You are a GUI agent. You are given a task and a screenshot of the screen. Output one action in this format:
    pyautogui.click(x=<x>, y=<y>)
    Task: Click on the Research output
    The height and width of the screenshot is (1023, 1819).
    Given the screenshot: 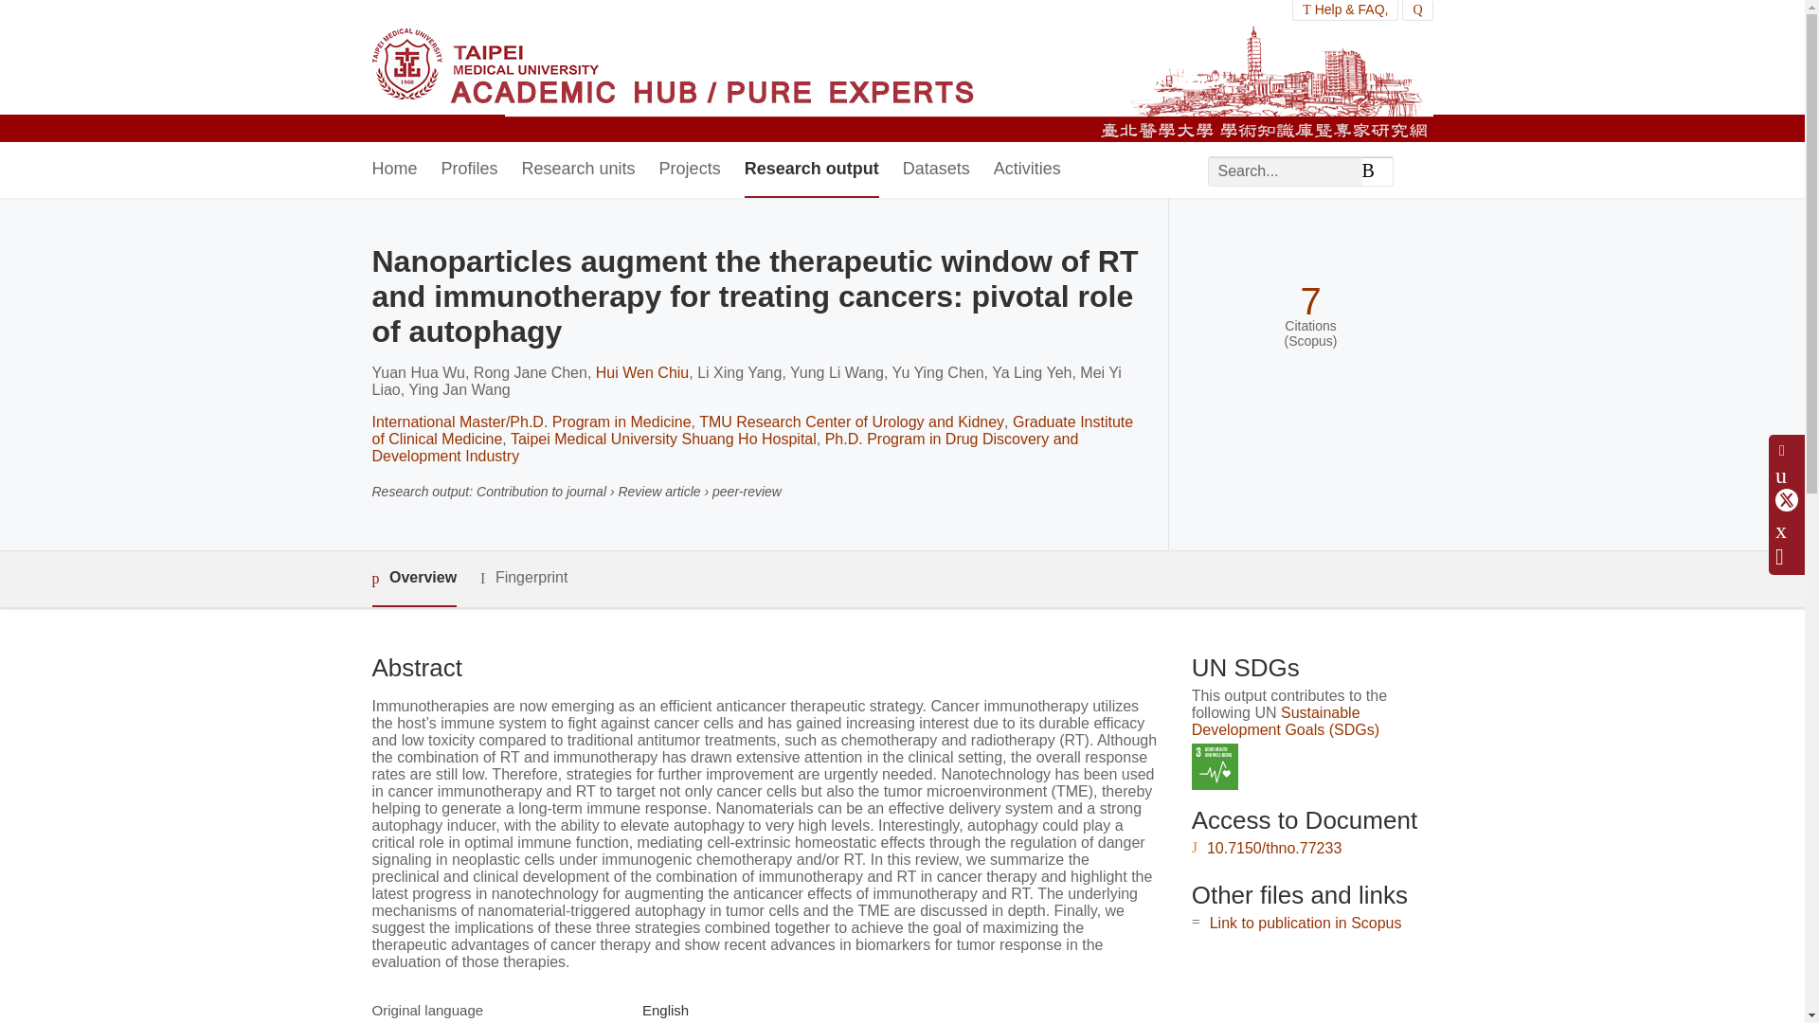 What is the action you would take?
    pyautogui.click(x=811, y=170)
    